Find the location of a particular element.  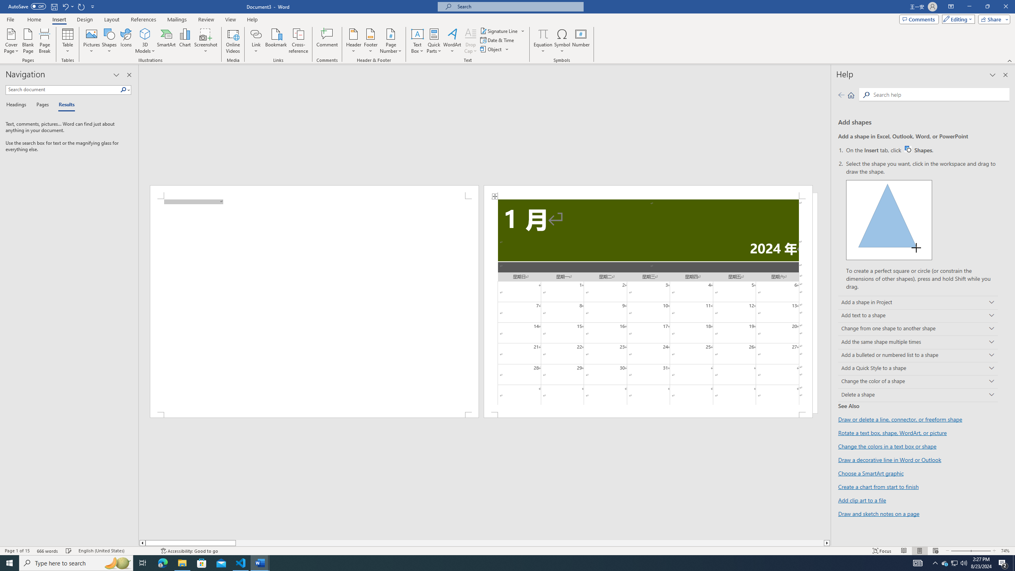

SmartArt... is located at coordinates (167, 41).